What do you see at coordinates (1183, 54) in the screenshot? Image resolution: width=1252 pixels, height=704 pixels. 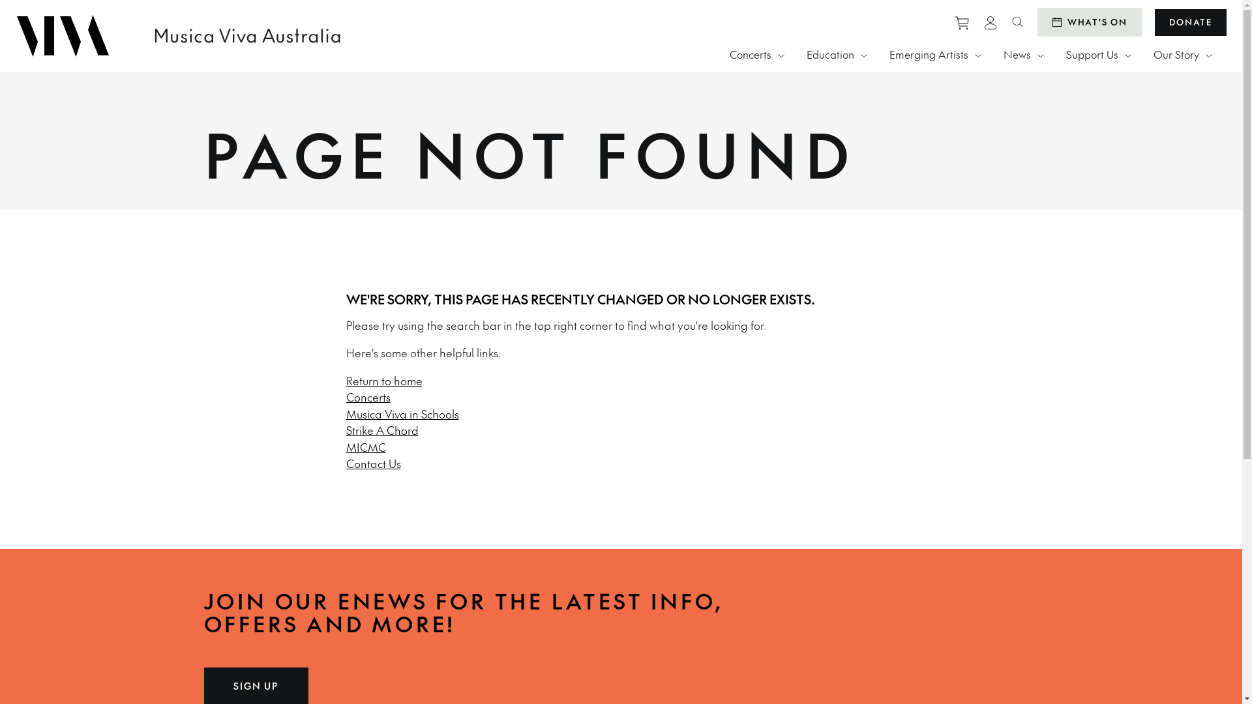 I see `Our Story` at bounding box center [1183, 54].